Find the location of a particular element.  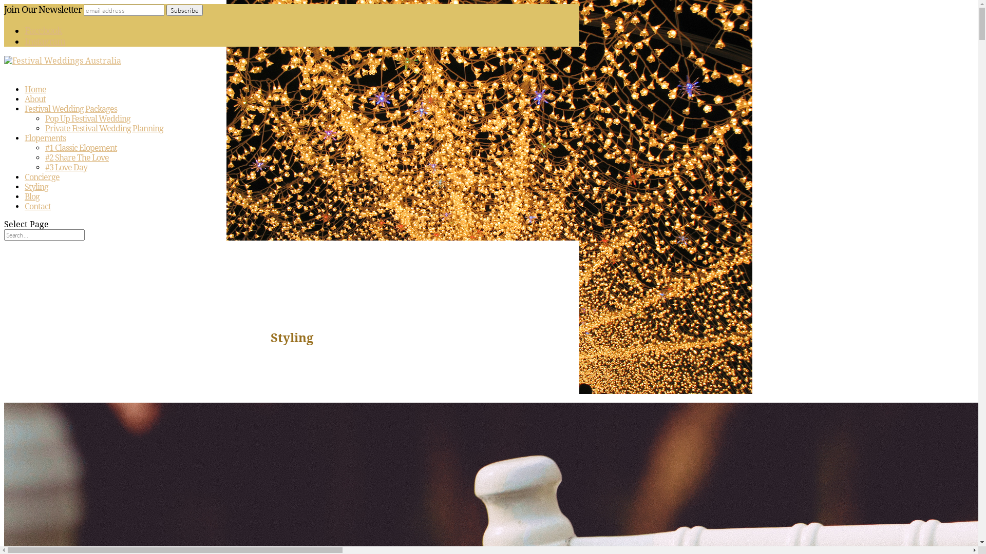

About is located at coordinates (35, 105).